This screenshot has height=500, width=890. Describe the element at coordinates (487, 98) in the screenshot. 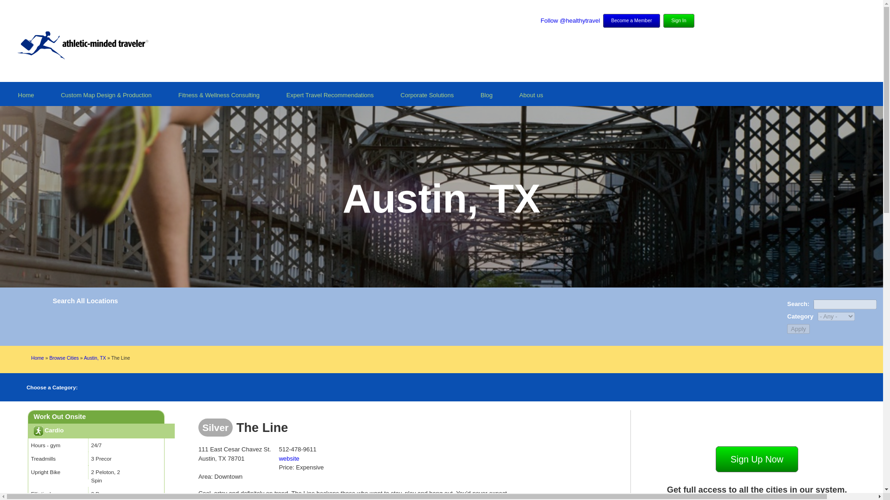

I see `Blog` at that location.